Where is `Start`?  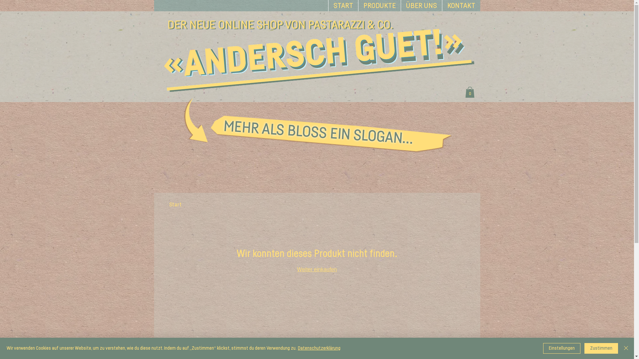 Start is located at coordinates (175, 204).